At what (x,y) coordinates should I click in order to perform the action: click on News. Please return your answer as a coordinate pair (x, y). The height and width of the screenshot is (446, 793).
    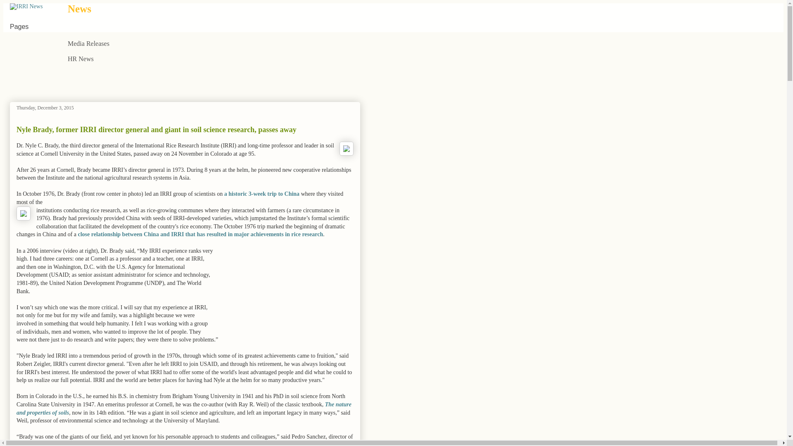
    Looking at the image, I should click on (79, 8).